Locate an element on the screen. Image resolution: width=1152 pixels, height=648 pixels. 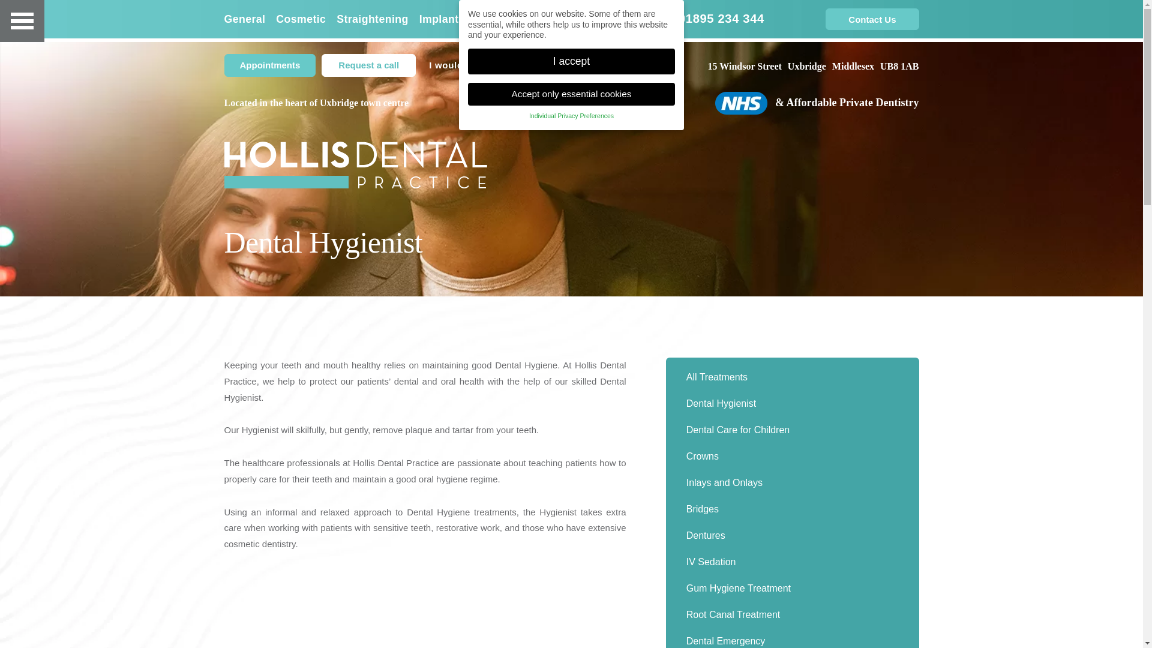
Request a call is located at coordinates (368, 65).